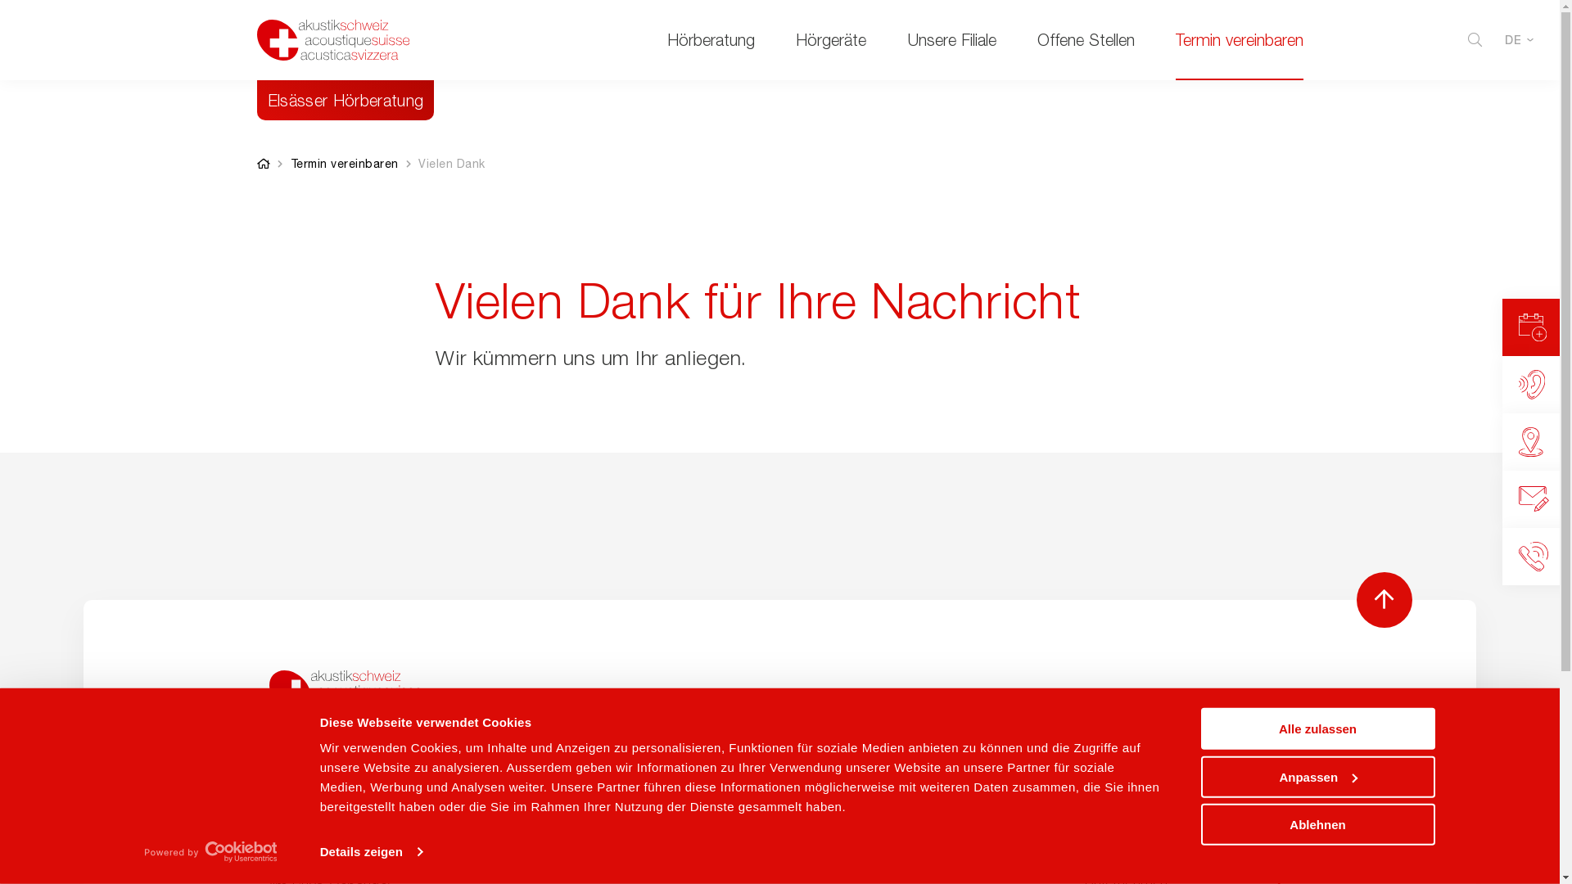 The image size is (1572, 884). What do you see at coordinates (1520, 40) in the screenshot?
I see `DE` at bounding box center [1520, 40].